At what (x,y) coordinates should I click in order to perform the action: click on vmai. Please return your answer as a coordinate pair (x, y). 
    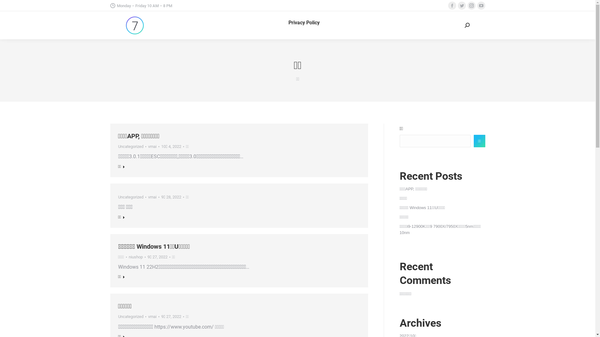
    Looking at the image, I should click on (154, 147).